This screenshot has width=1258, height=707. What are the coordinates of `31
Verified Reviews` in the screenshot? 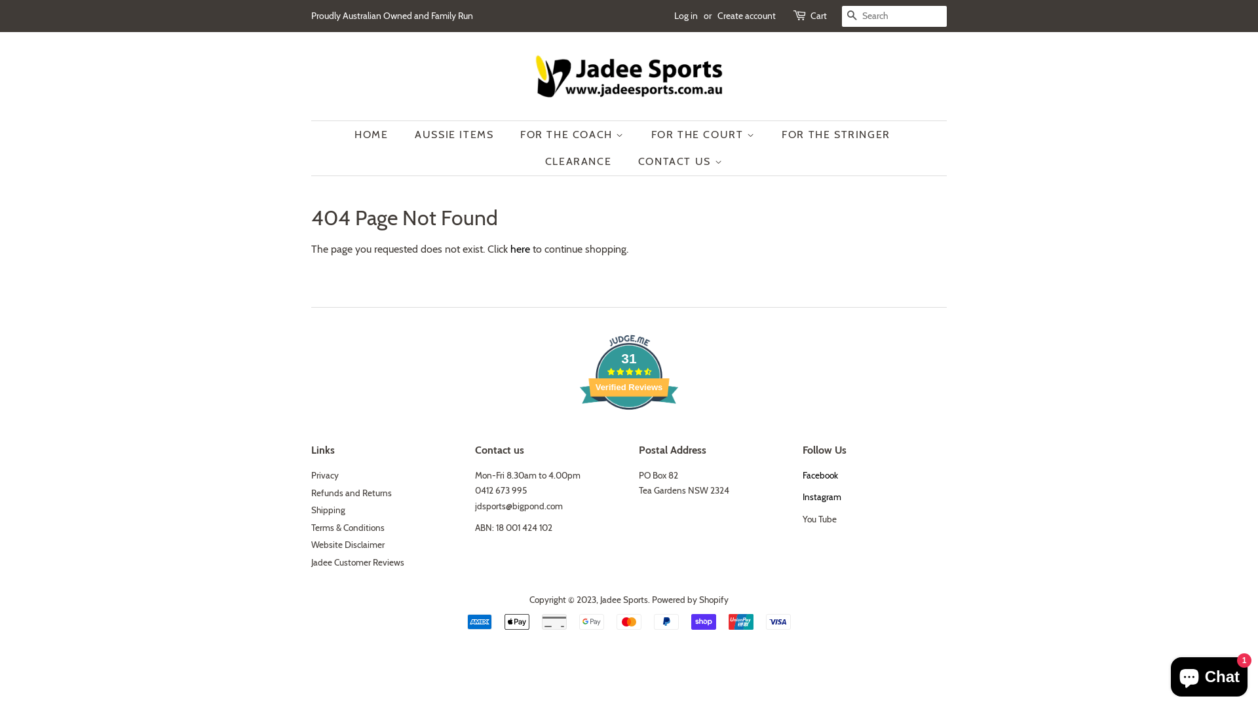 It's located at (629, 433).